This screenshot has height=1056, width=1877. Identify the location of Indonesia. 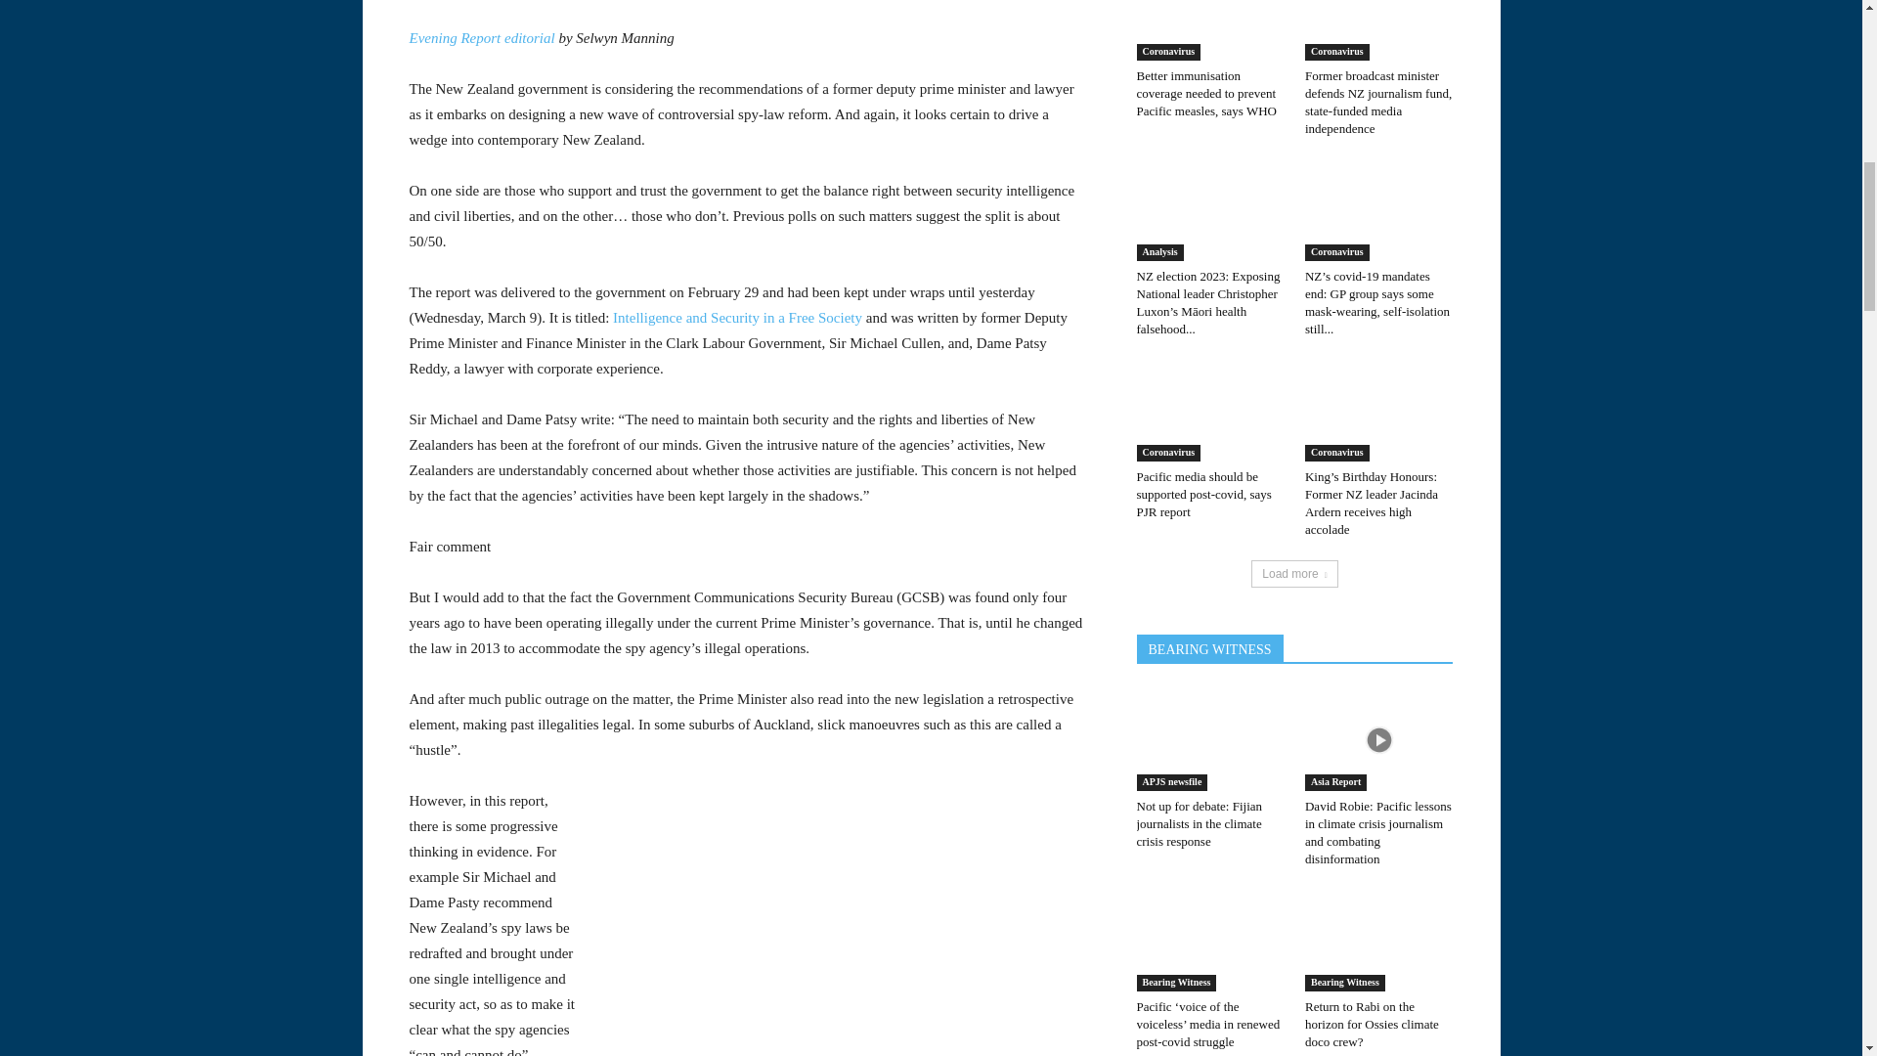
(181, 342).